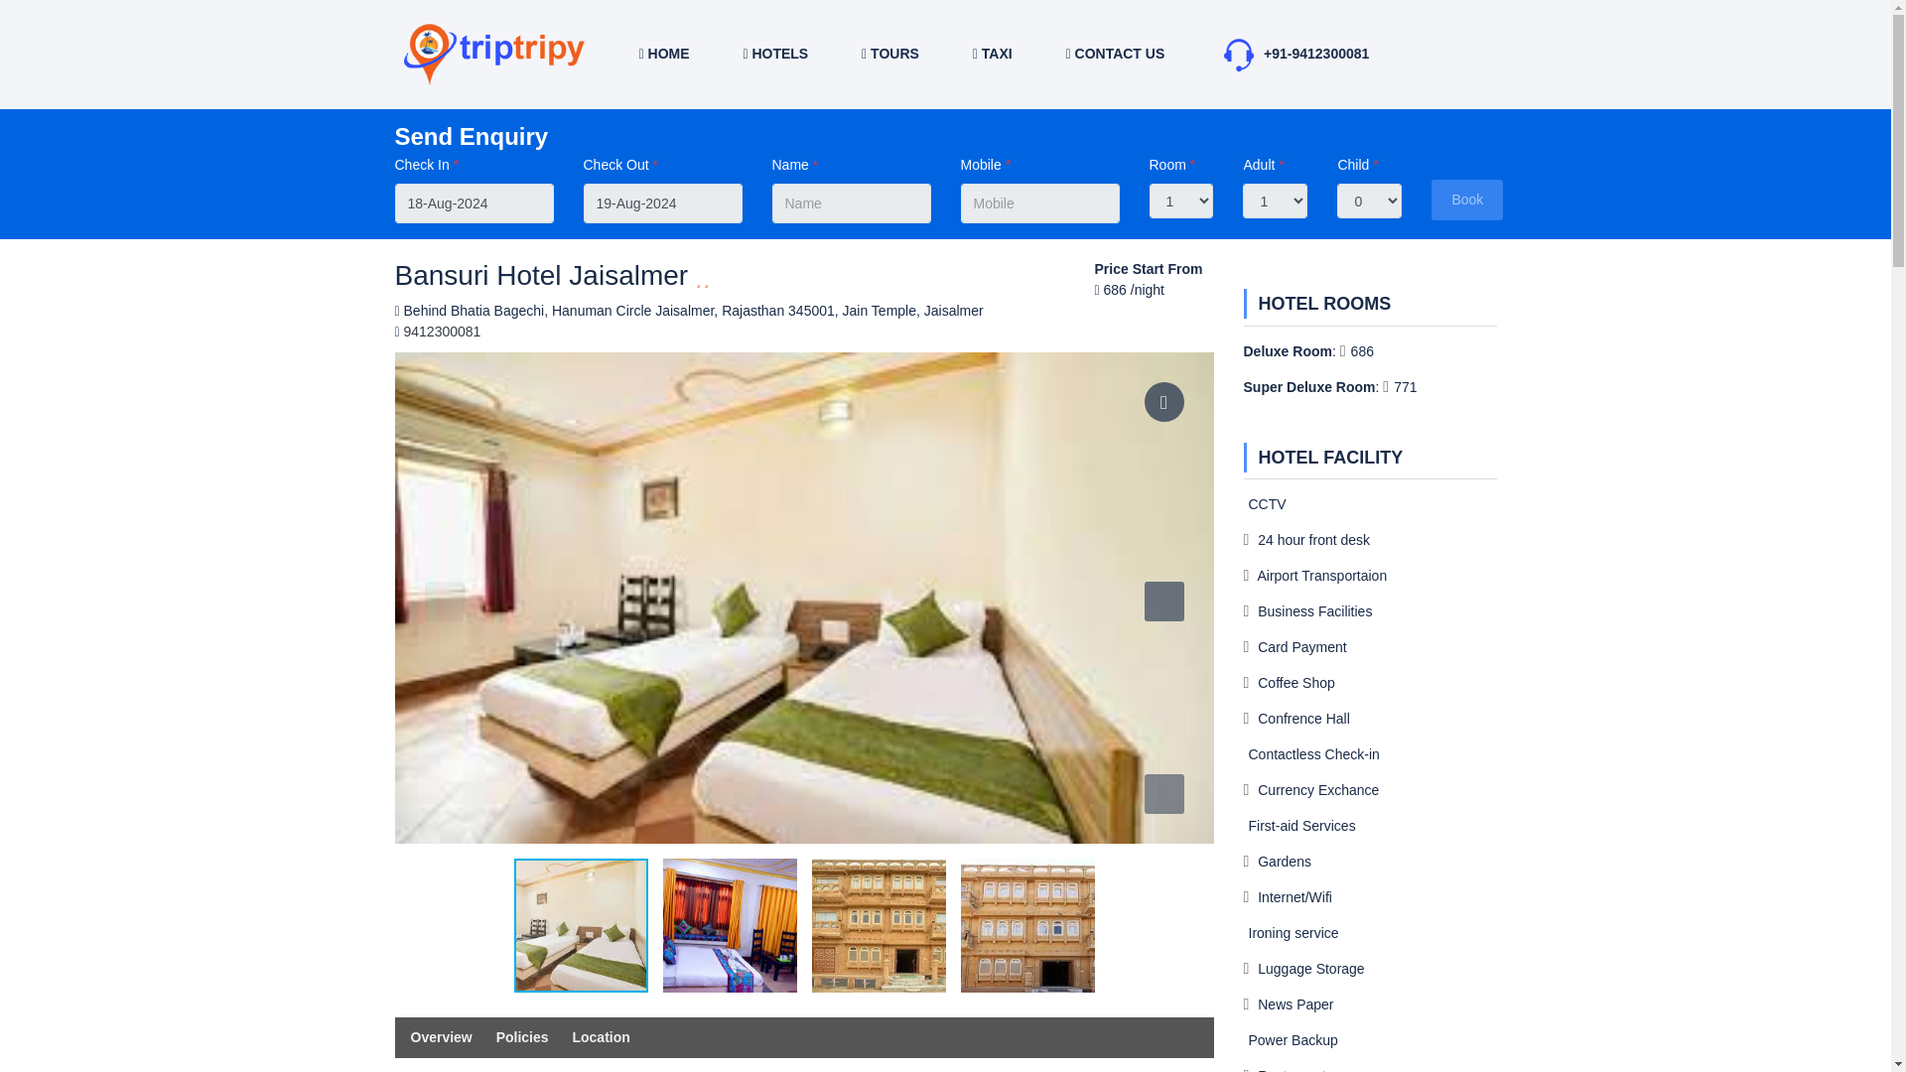 This screenshot has height=1072, width=1906. What do you see at coordinates (443, 332) in the screenshot?
I see `9412300081` at bounding box center [443, 332].